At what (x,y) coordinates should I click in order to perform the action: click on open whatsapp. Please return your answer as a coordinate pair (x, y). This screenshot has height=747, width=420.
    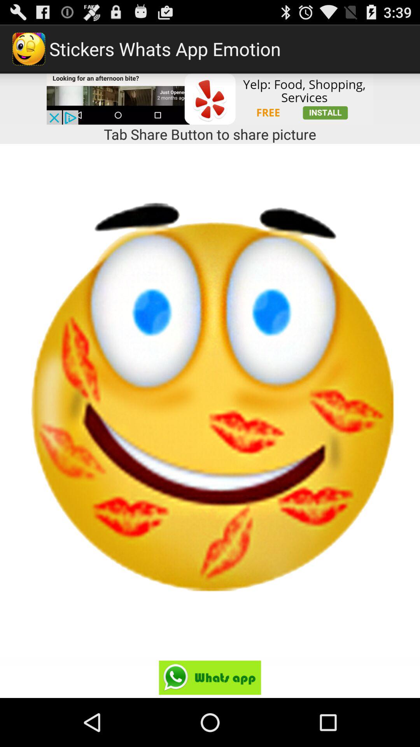
    Looking at the image, I should click on (210, 678).